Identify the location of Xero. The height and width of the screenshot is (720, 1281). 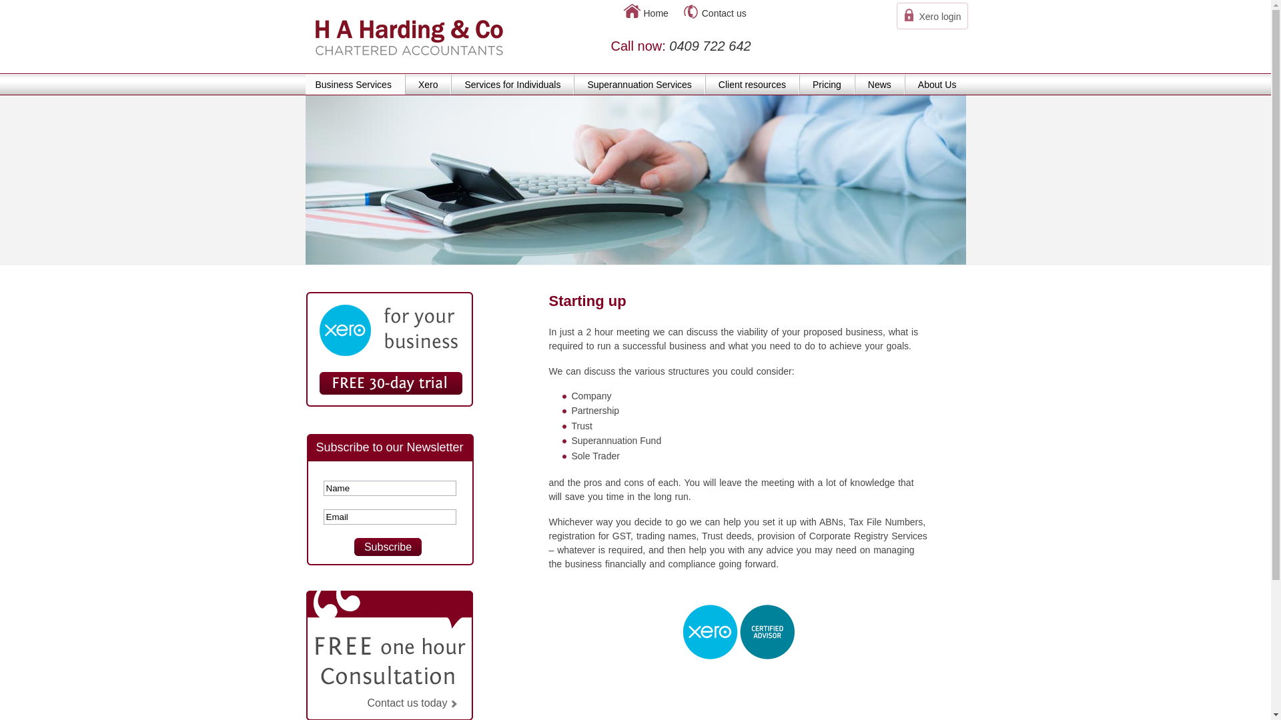
(428, 85).